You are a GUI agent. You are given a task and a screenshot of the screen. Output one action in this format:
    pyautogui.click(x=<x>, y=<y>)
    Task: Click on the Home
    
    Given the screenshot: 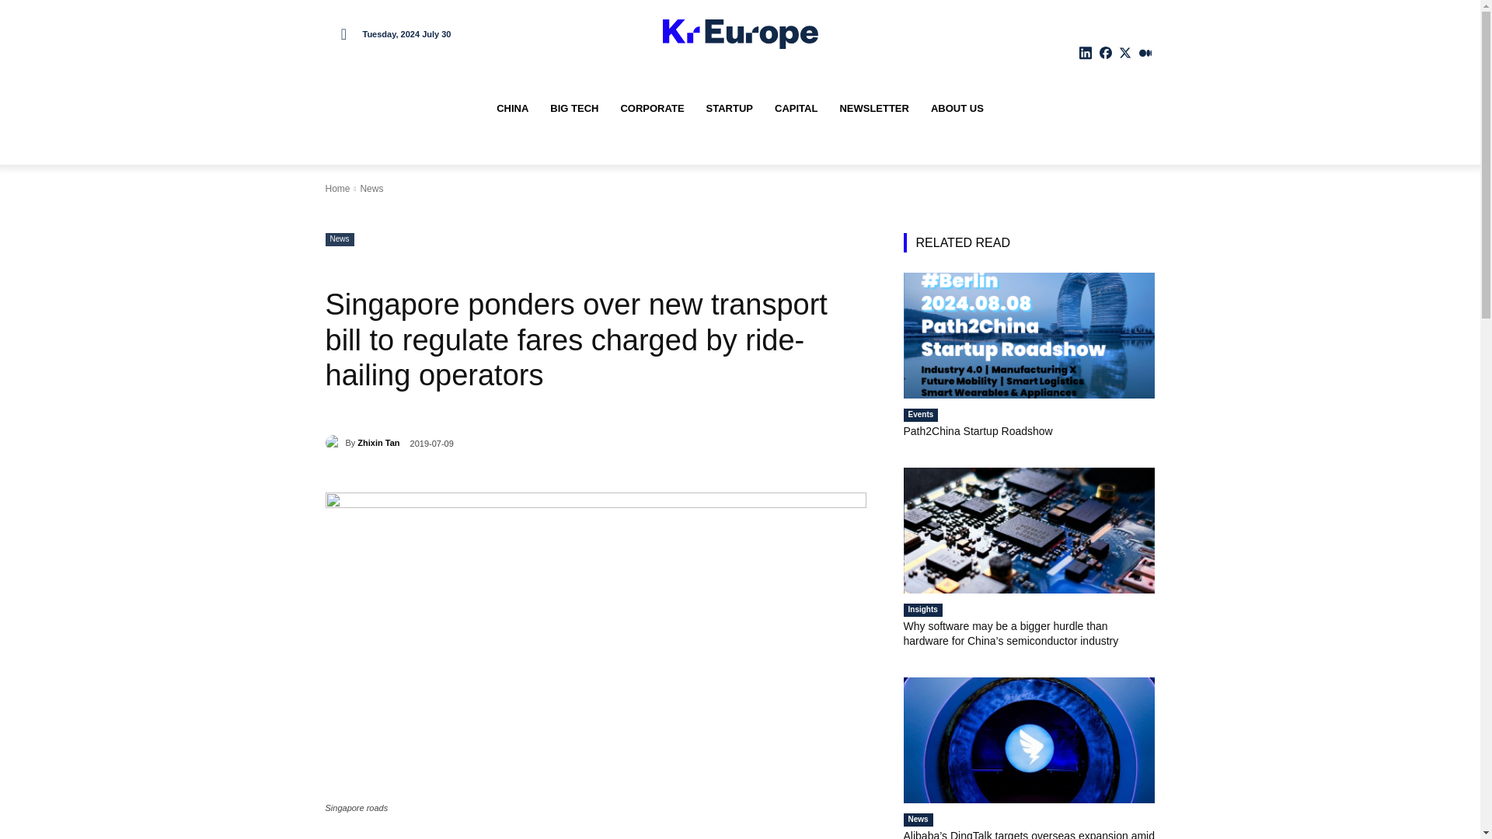 What is the action you would take?
    pyautogui.click(x=337, y=188)
    